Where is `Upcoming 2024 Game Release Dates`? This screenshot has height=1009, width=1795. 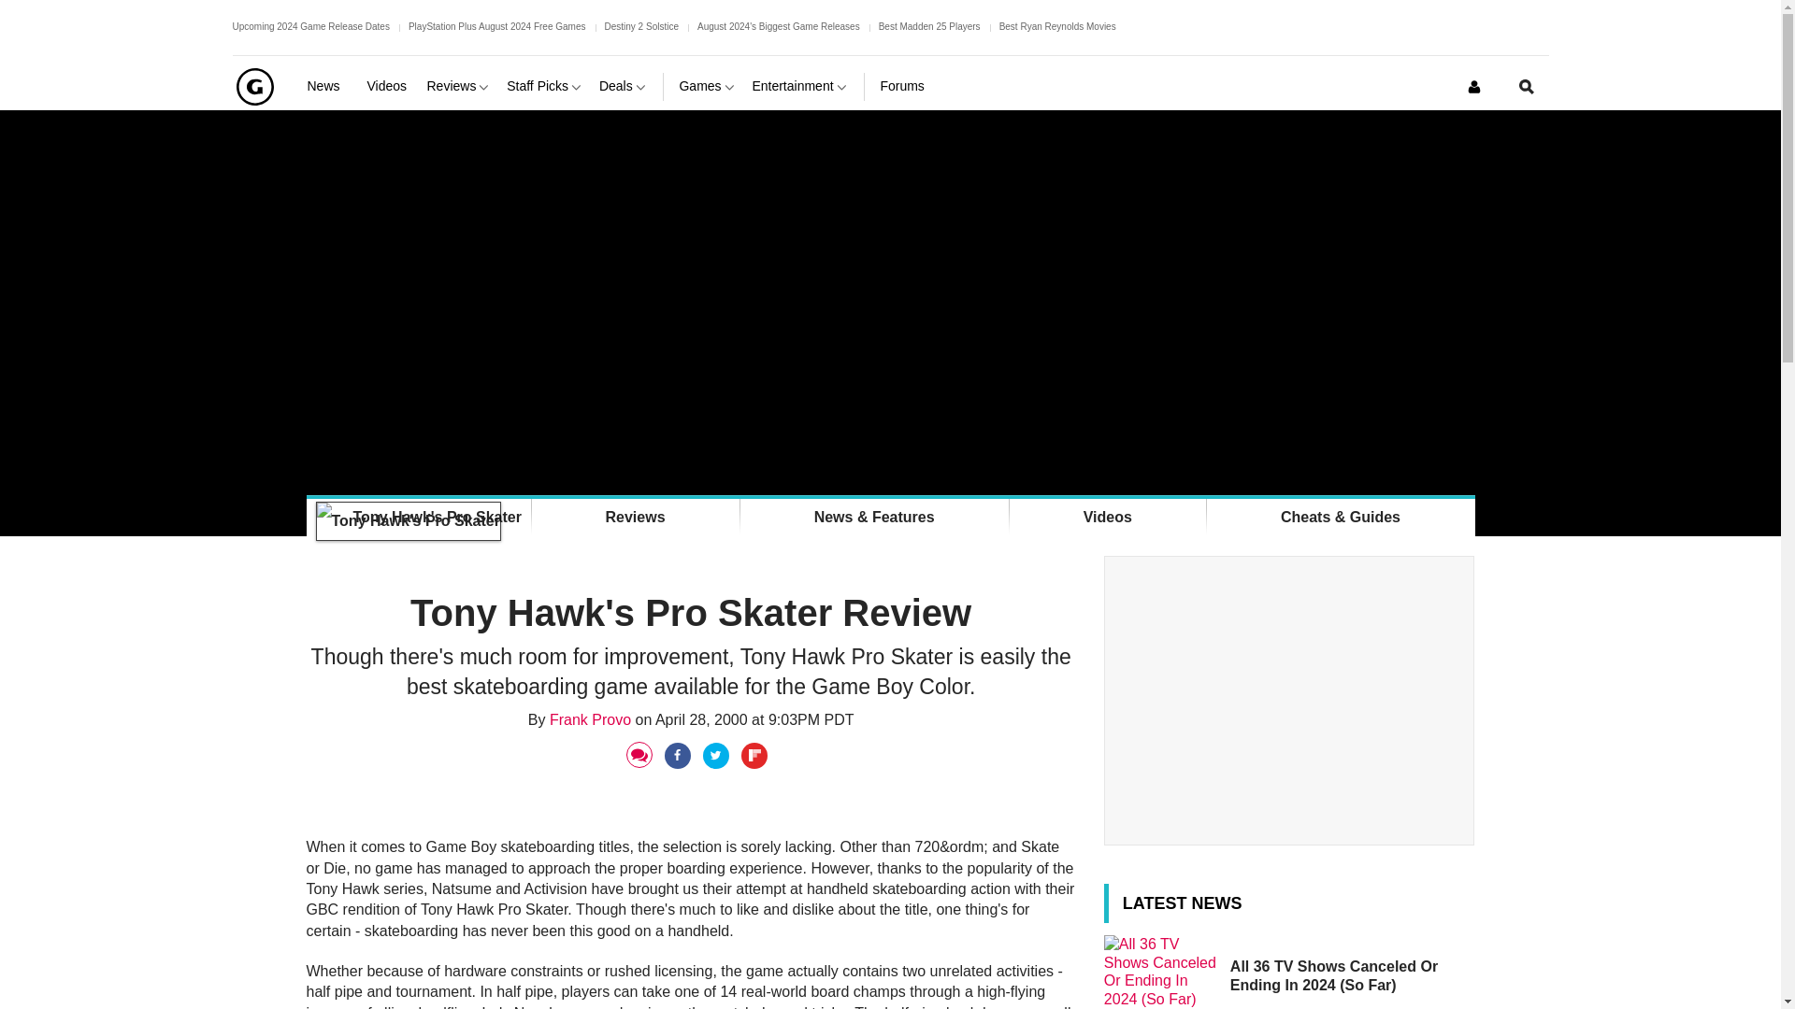 Upcoming 2024 Game Release Dates is located at coordinates (310, 26).